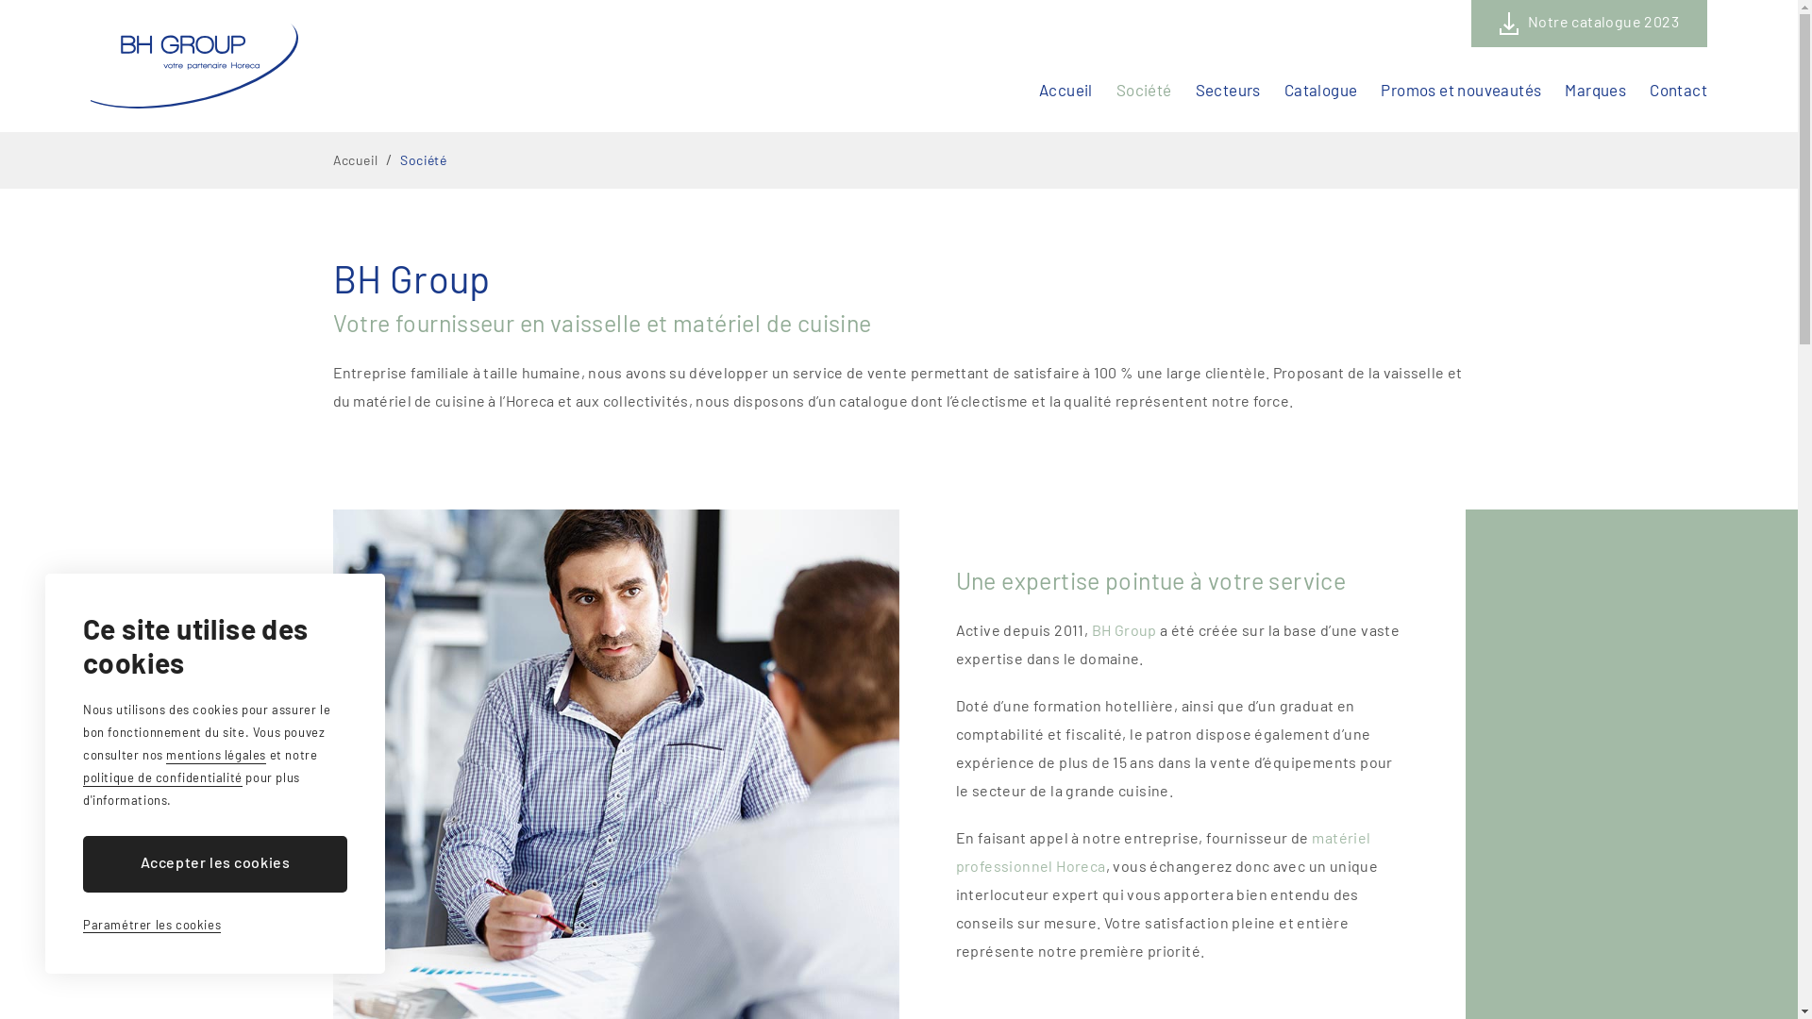 Image resolution: width=1812 pixels, height=1019 pixels. Describe the element at coordinates (1321, 90) in the screenshot. I see `Catalogue` at that location.